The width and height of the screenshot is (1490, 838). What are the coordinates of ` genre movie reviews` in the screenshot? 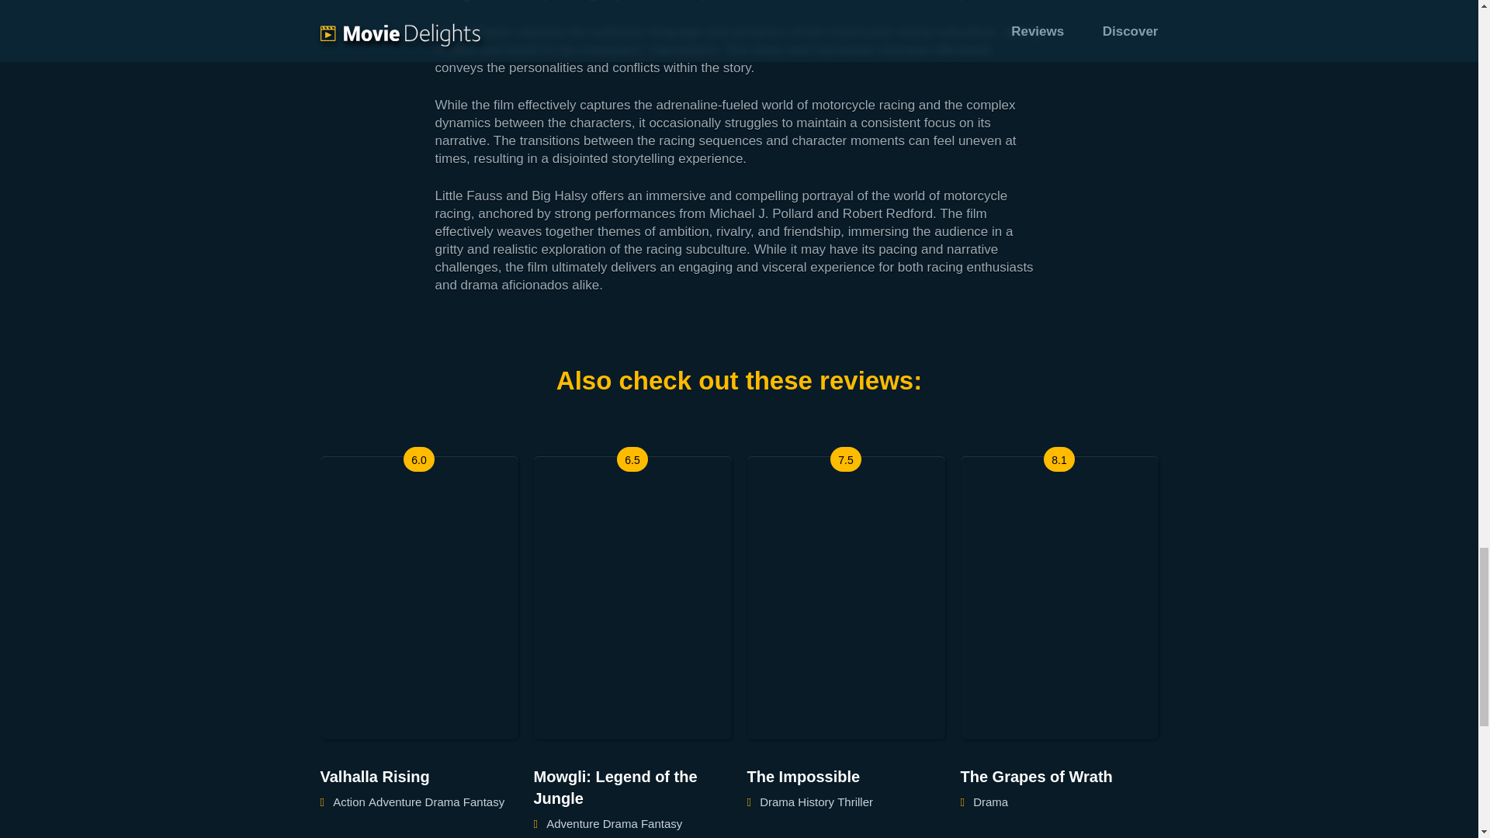 It's located at (661, 824).